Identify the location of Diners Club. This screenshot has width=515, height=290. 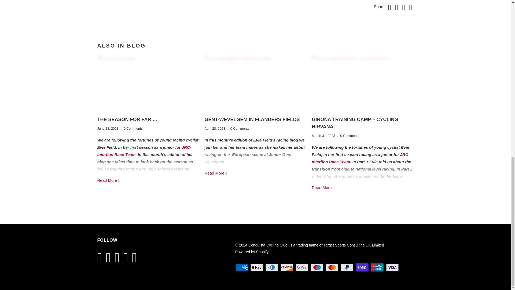
(272, 267).